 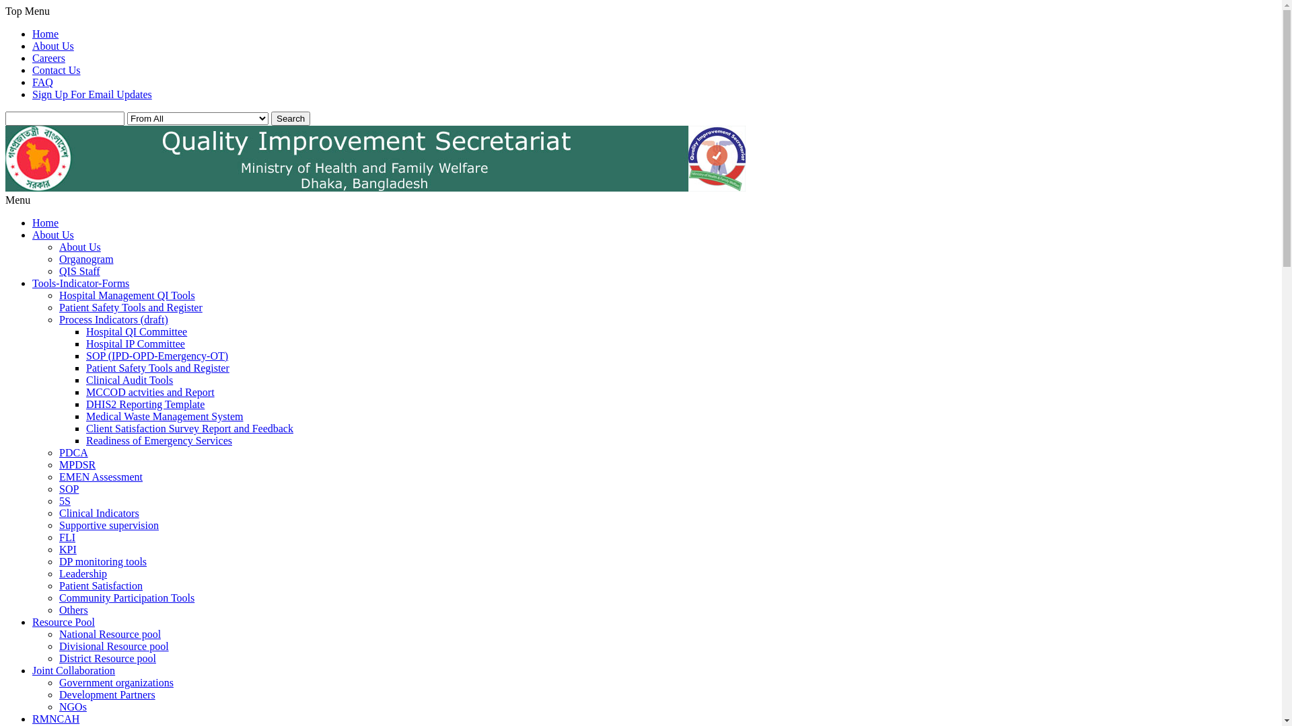 I want to click on About Us, so click(x=80, y=247).